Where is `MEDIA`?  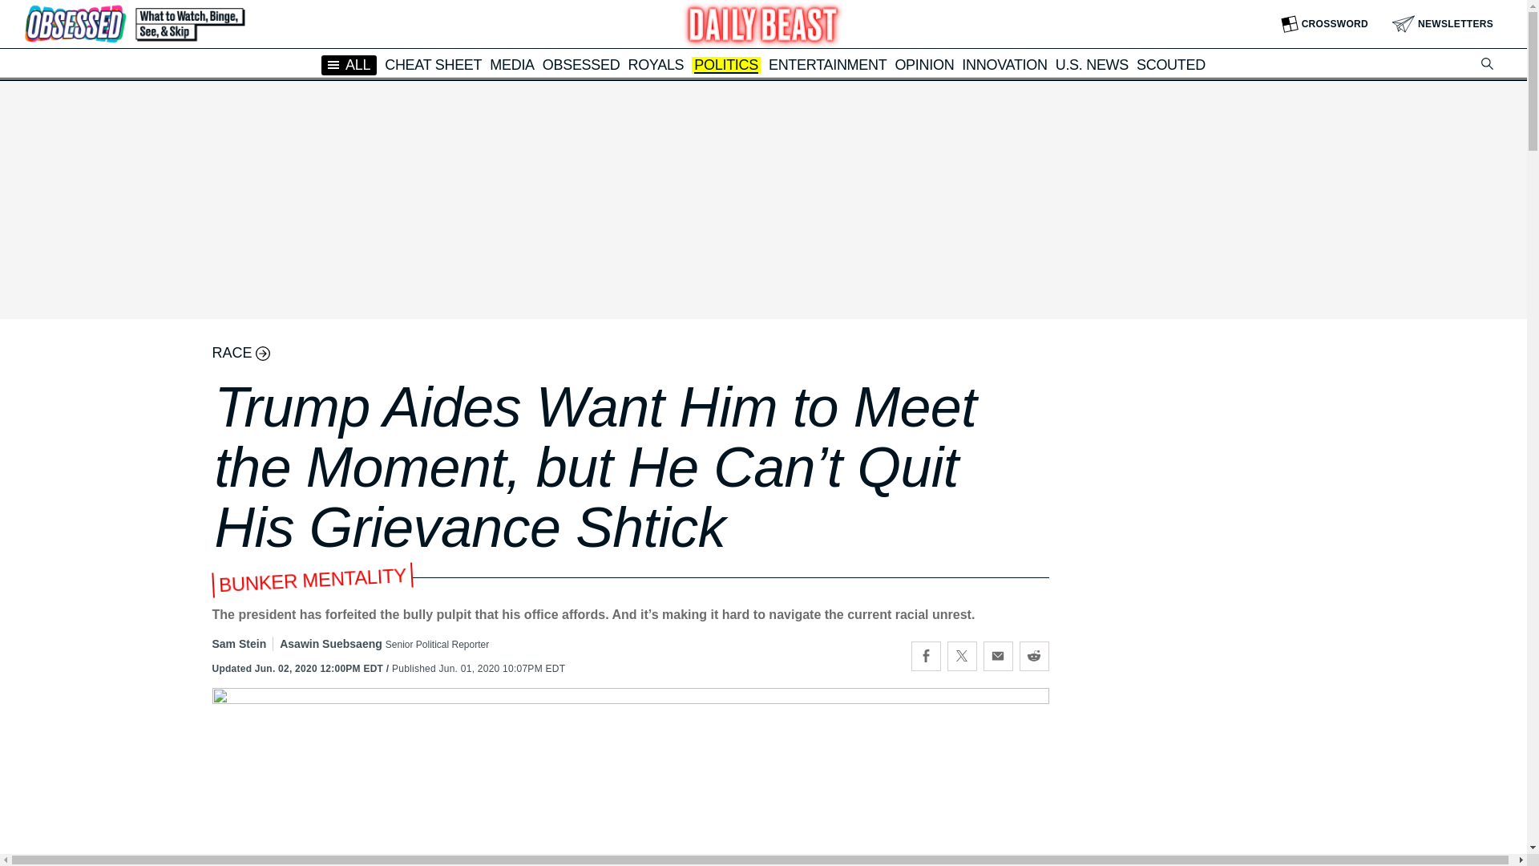
MEDIA is located at coordinates (511, 64).